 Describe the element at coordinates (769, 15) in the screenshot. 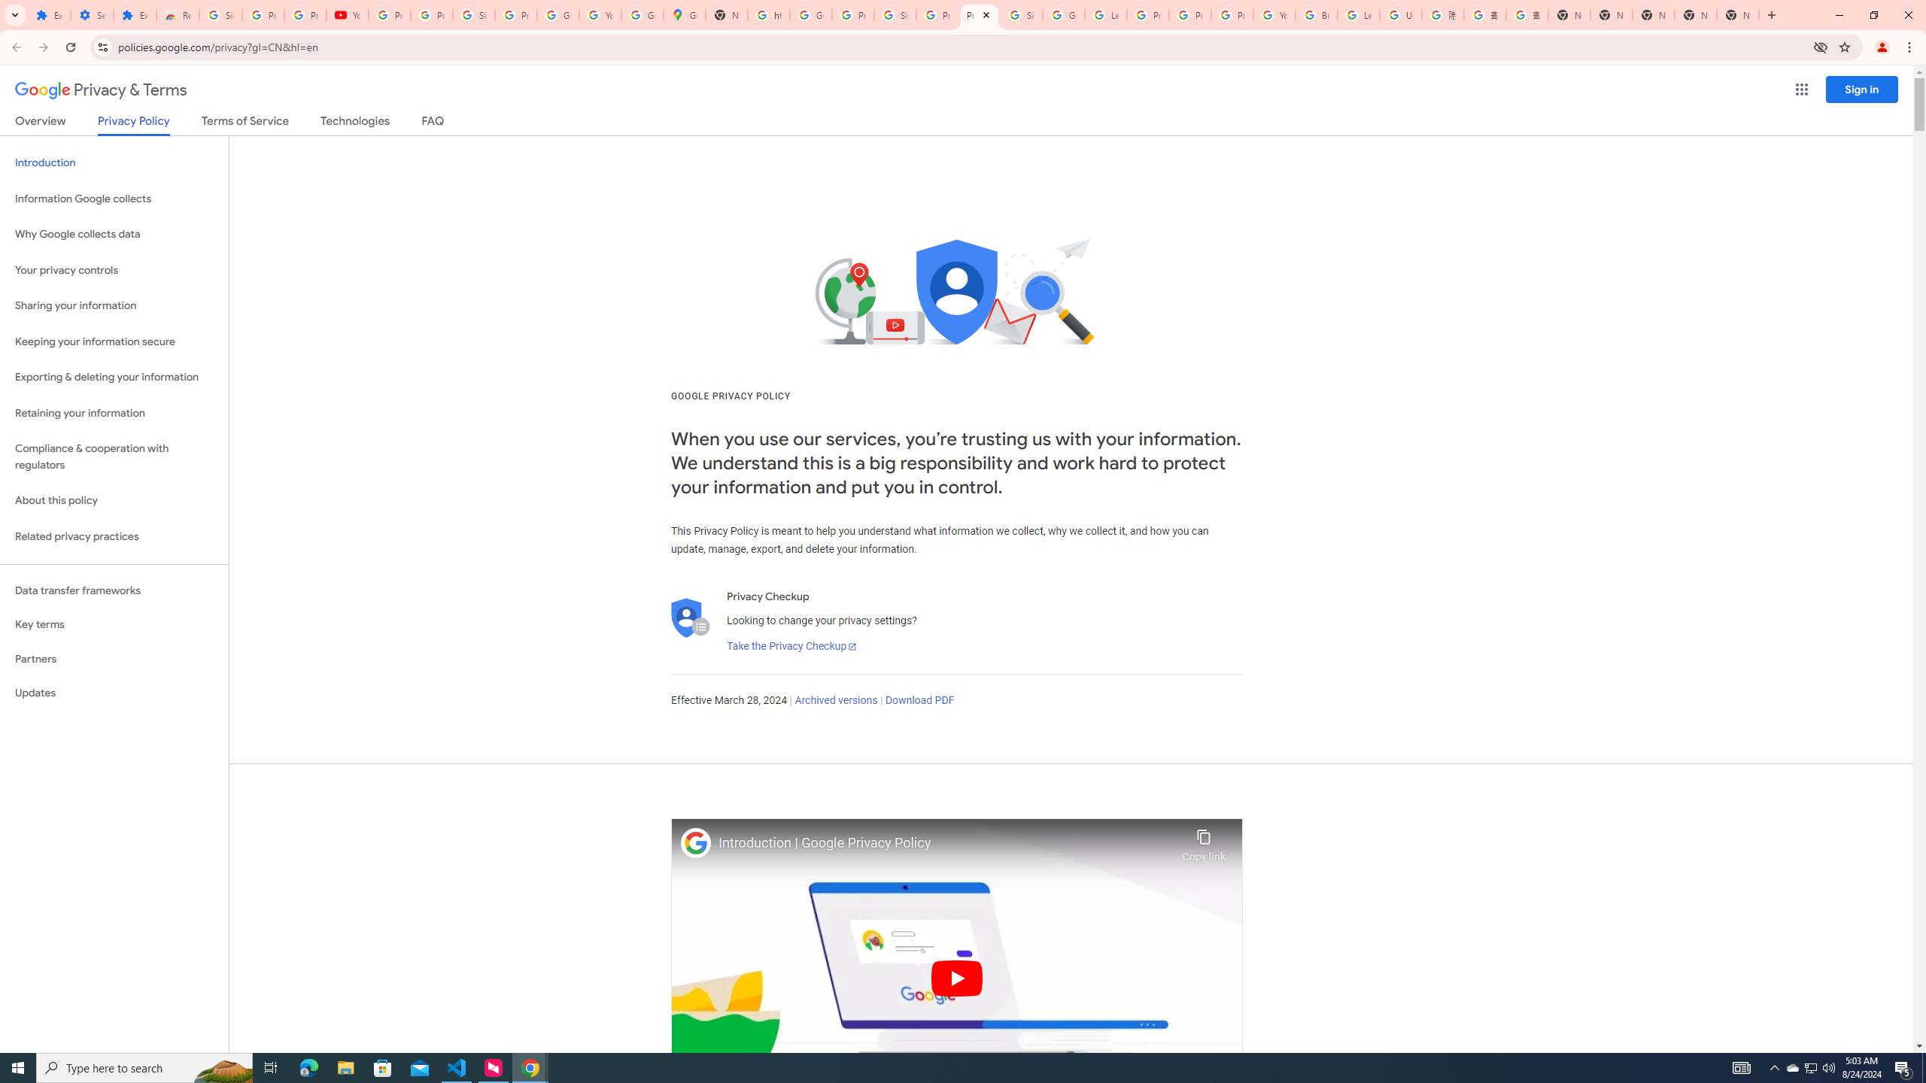

I see `https://scholar.google.com/` at that location.